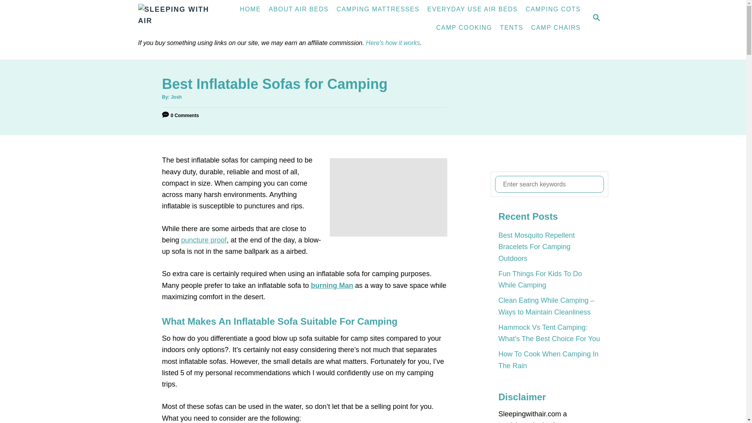 The width and height of the screenshot is (752, 423). What do you see at coordinates (251, 9) in the screenshot?
I see `HOME` at bounding box center [251, 9].